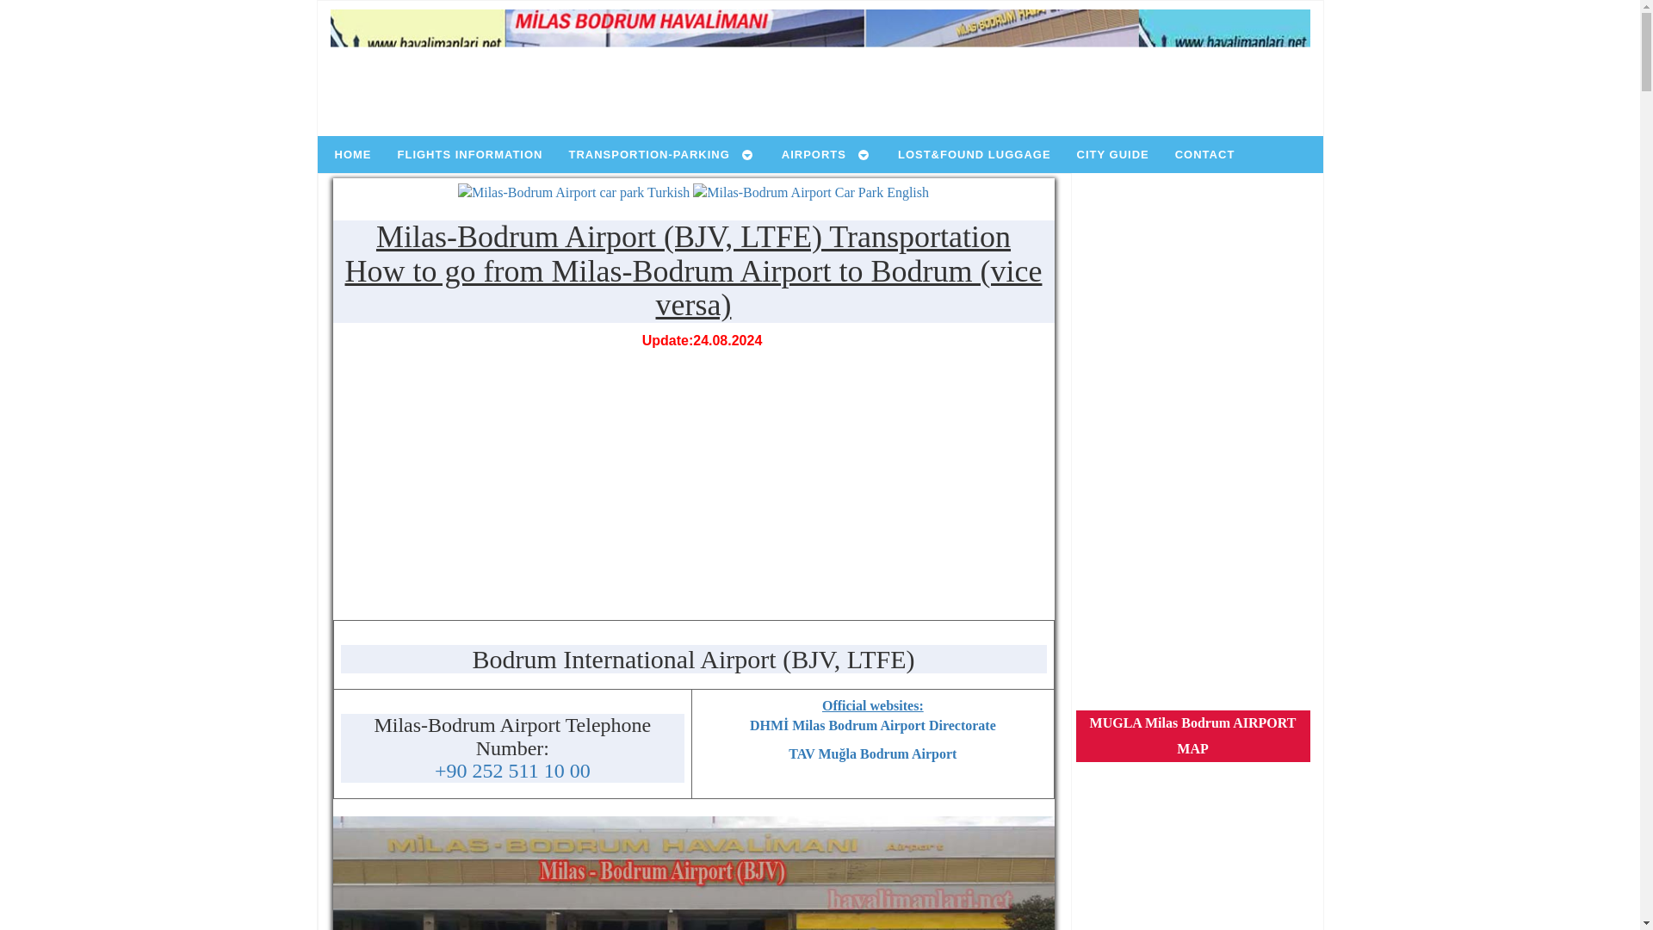 The width and height of the screenshot is (1653, 930). Describe the element at coordinates (657, 153) in the screenshot. I see `TRANSPORTION-PARKING` at that location.